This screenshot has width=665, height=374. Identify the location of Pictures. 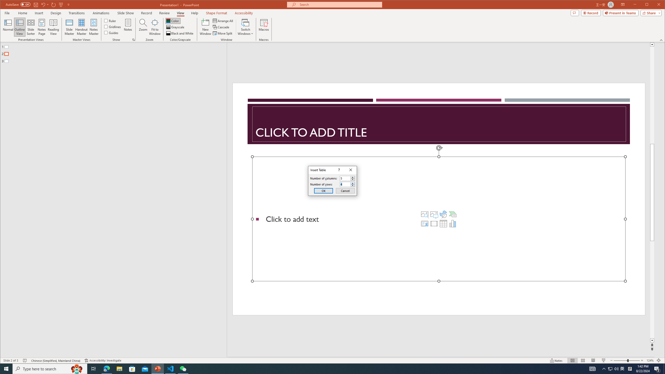
(434, 214).